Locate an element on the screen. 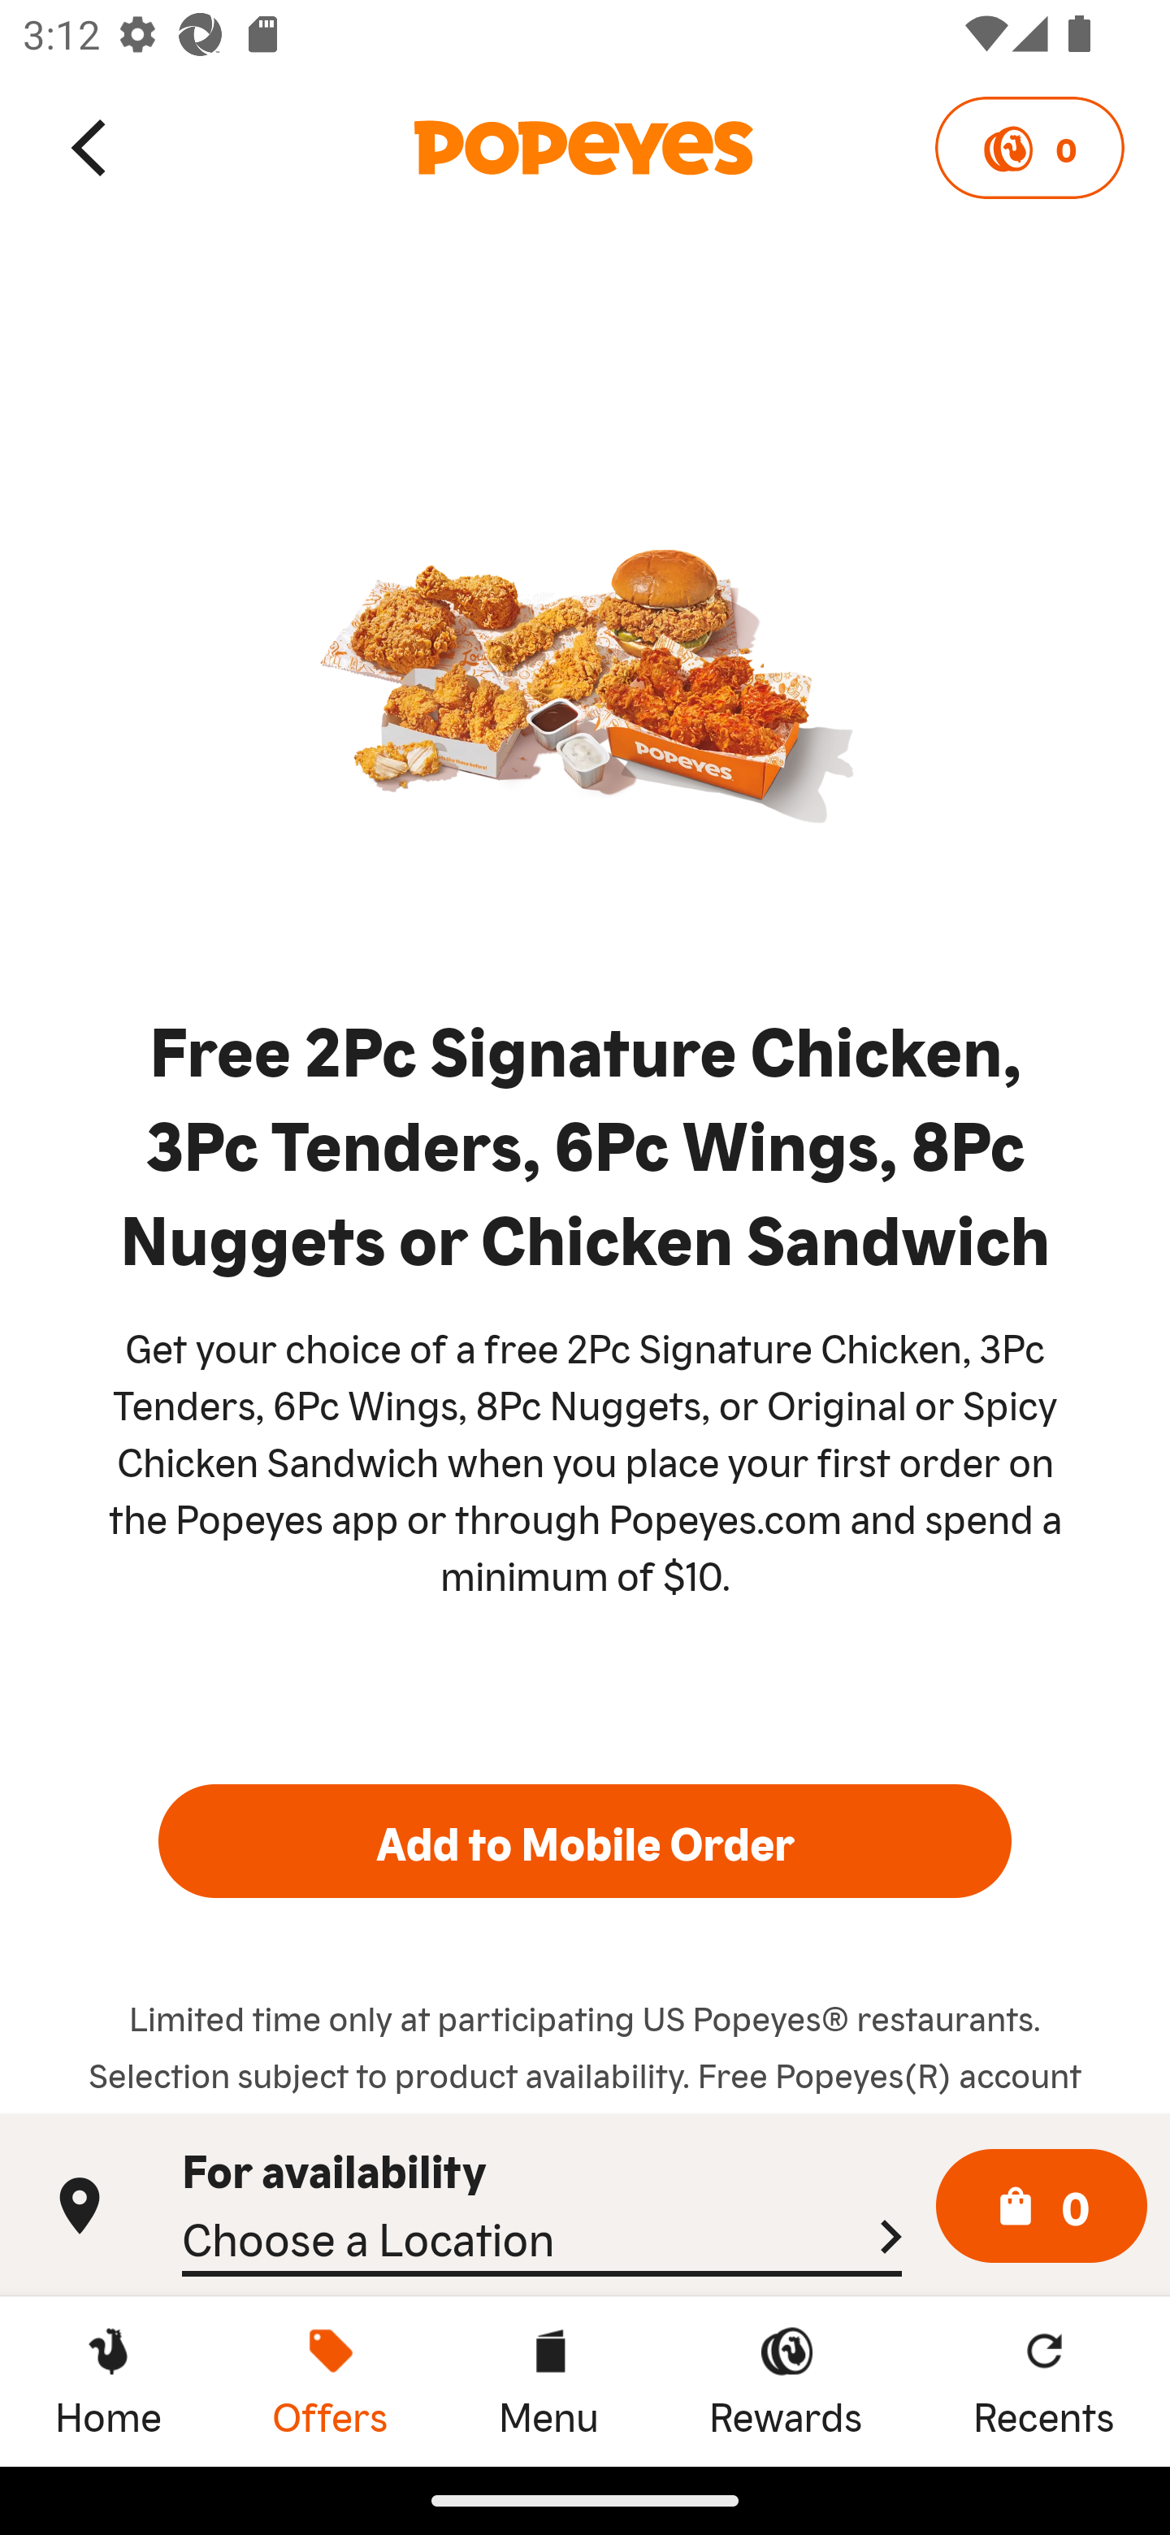  Recents Recents Recents is located at coordinates (1044, 2381).